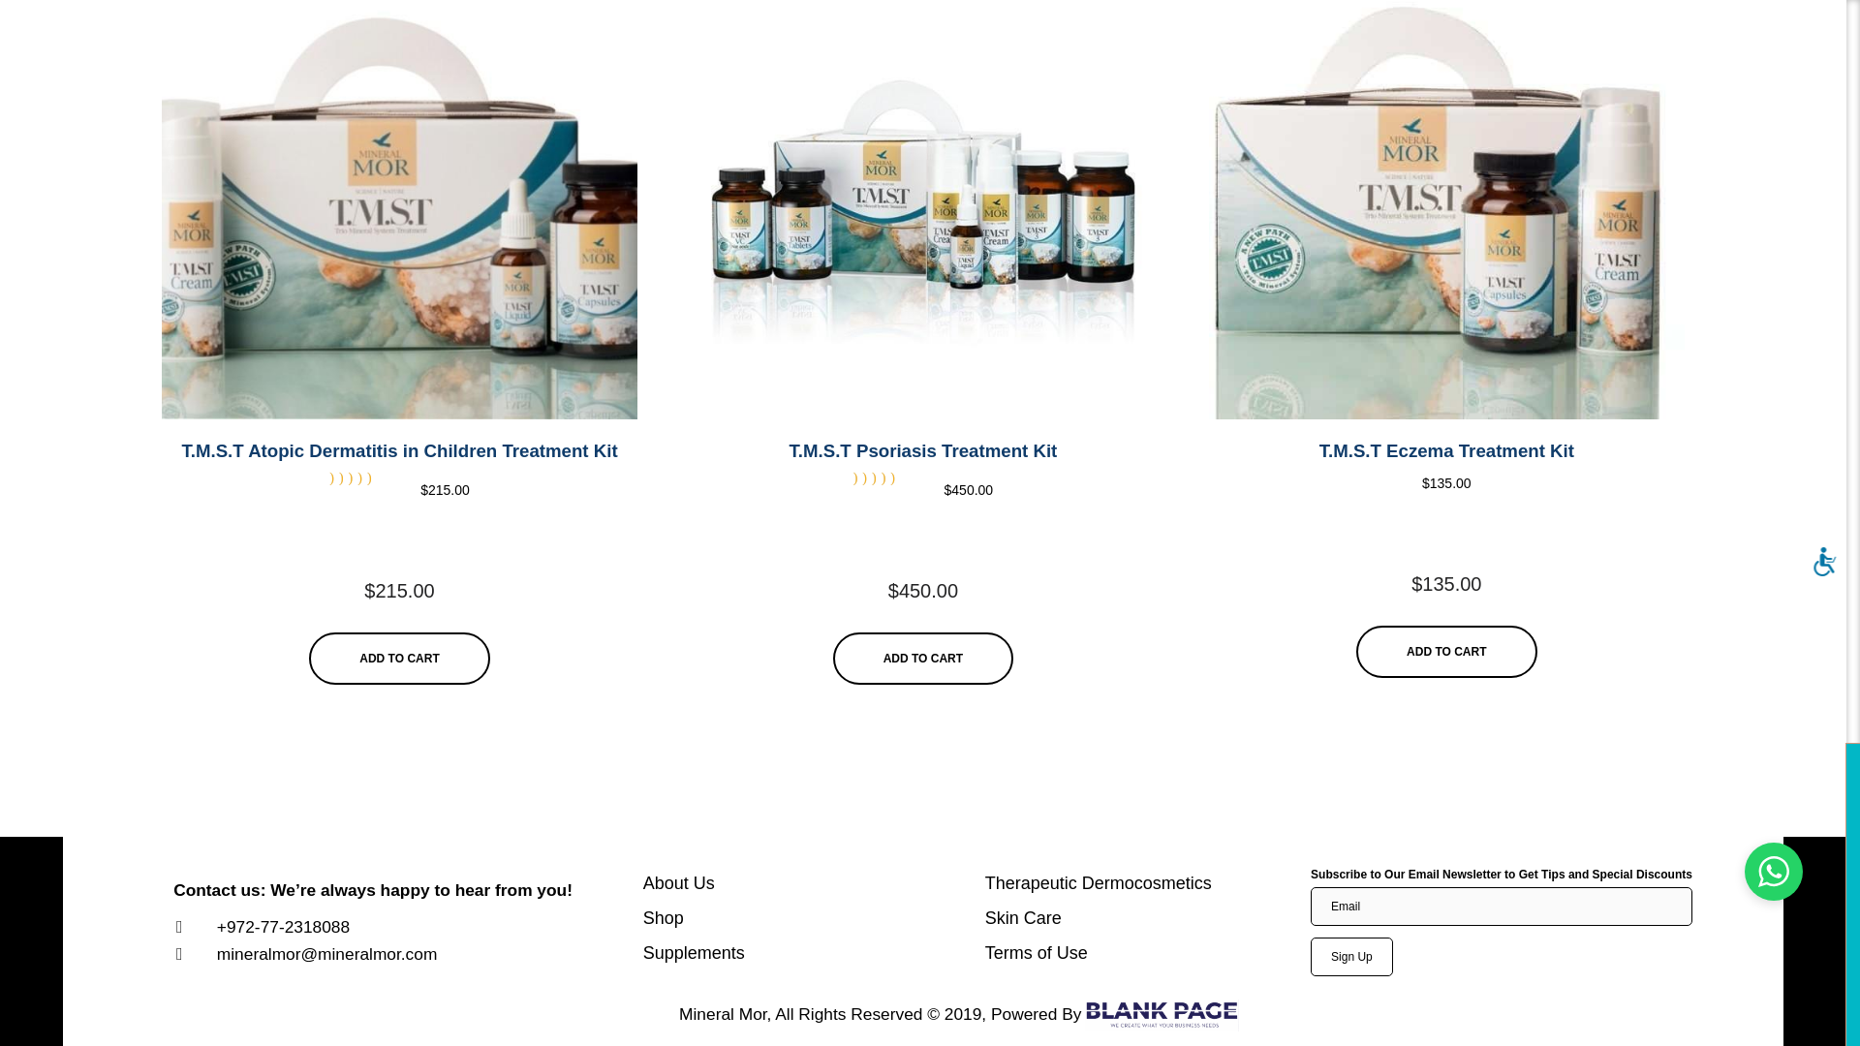 The image size is (1860, 1046). What do you see at coordinates (399, 658) in the screenshot?
I see `Add to cart` at bounding box center [399, 658].